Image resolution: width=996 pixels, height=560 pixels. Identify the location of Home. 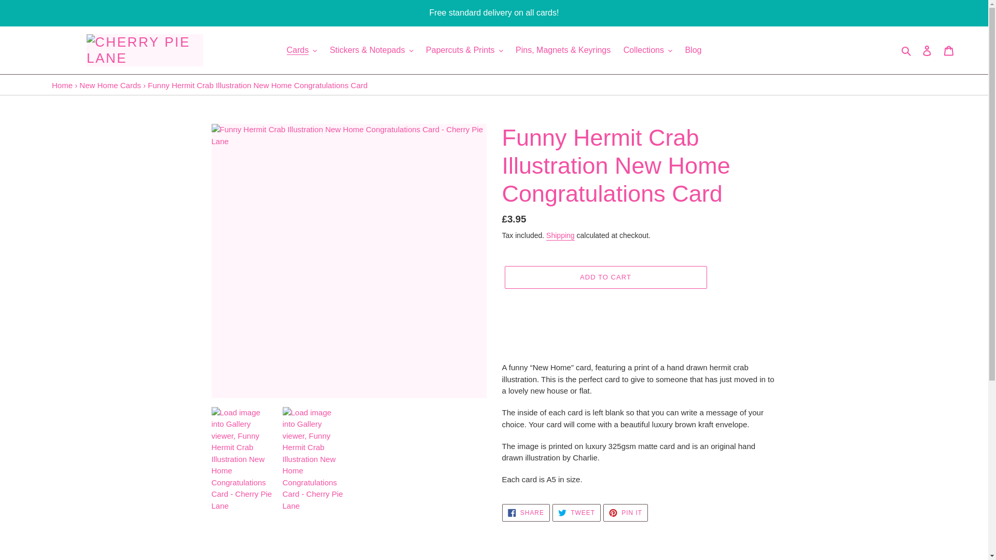
(62, 85).